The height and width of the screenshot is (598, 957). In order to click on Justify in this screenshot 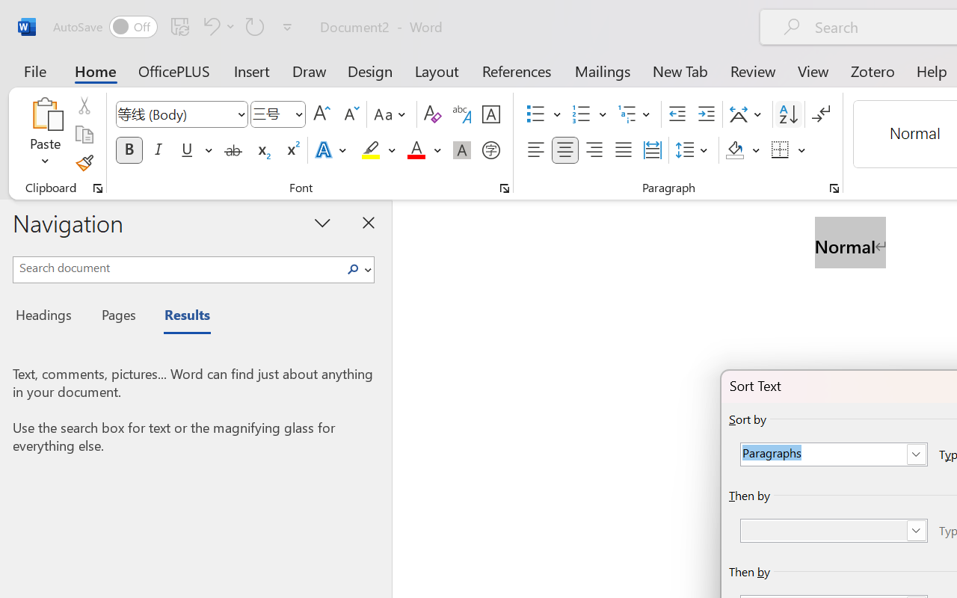, I will do `click(624, 150)`.